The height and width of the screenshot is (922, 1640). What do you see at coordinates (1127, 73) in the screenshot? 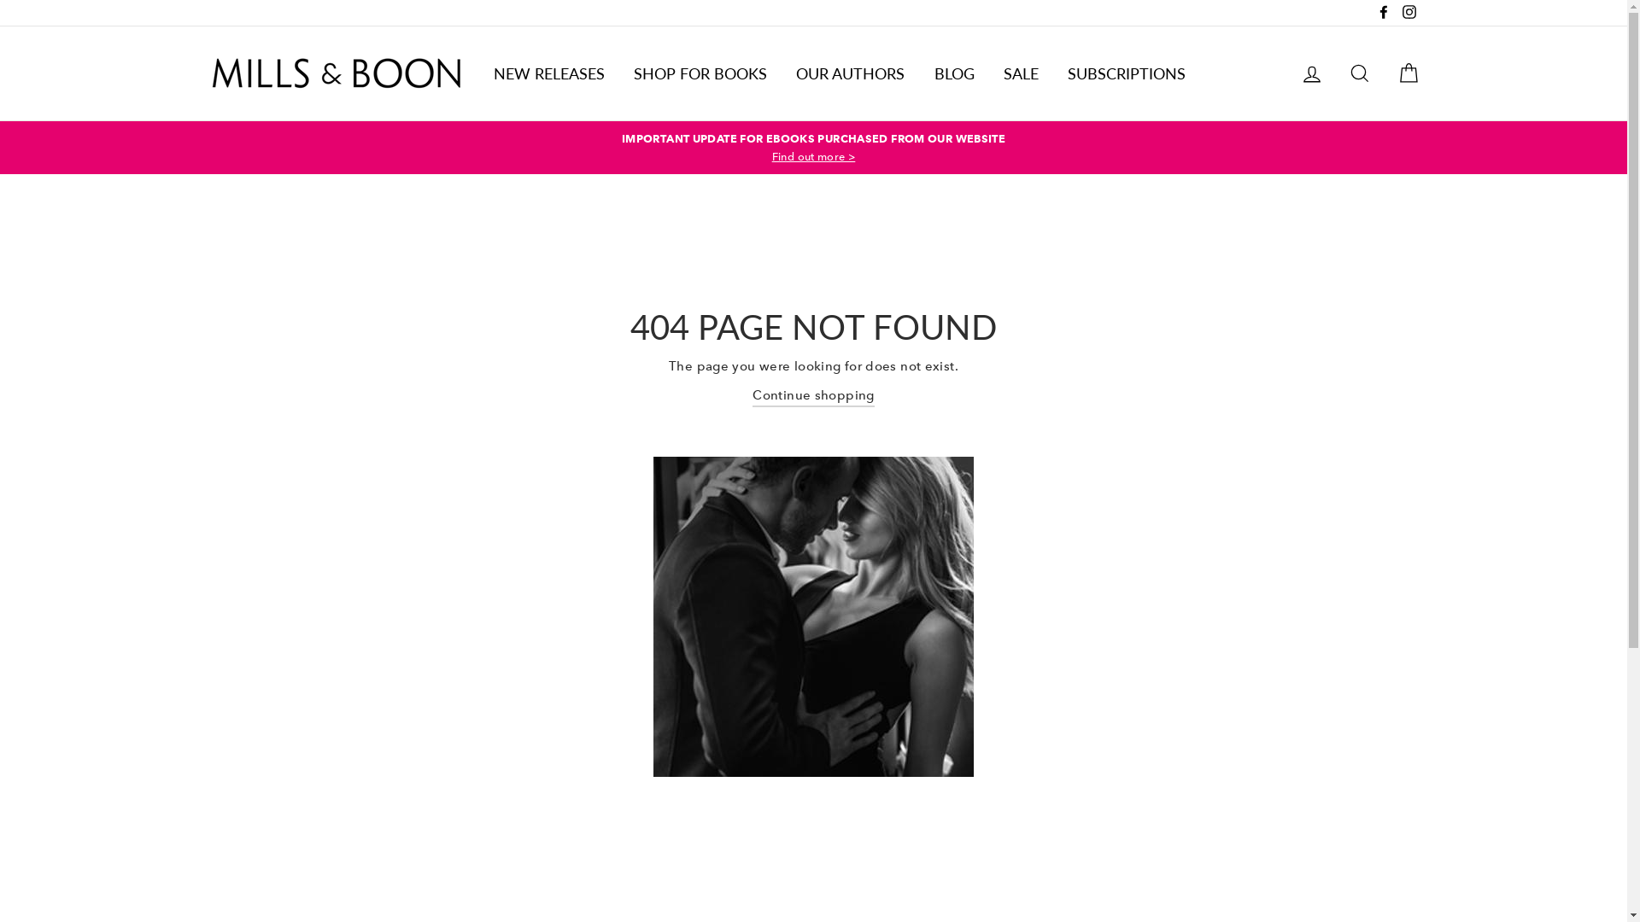
I see `SUBSCRIPTIONS` at bounding box center [1127, 73].